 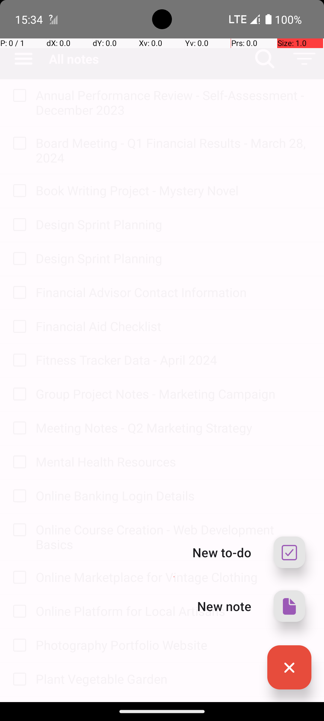 What do you see at coordinates (174, 428) in the screenshot?
I see `Meeting Notes - Q2 Marketing Strategy` at bounding box center [174, 428].